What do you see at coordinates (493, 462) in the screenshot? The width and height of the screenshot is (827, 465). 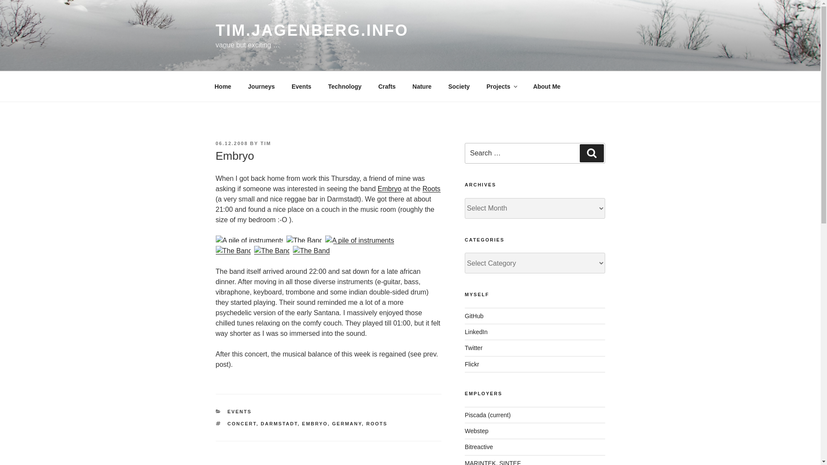 I see `The Norwegian Marine Technology Research Institute` at bounding box center [493, 462].